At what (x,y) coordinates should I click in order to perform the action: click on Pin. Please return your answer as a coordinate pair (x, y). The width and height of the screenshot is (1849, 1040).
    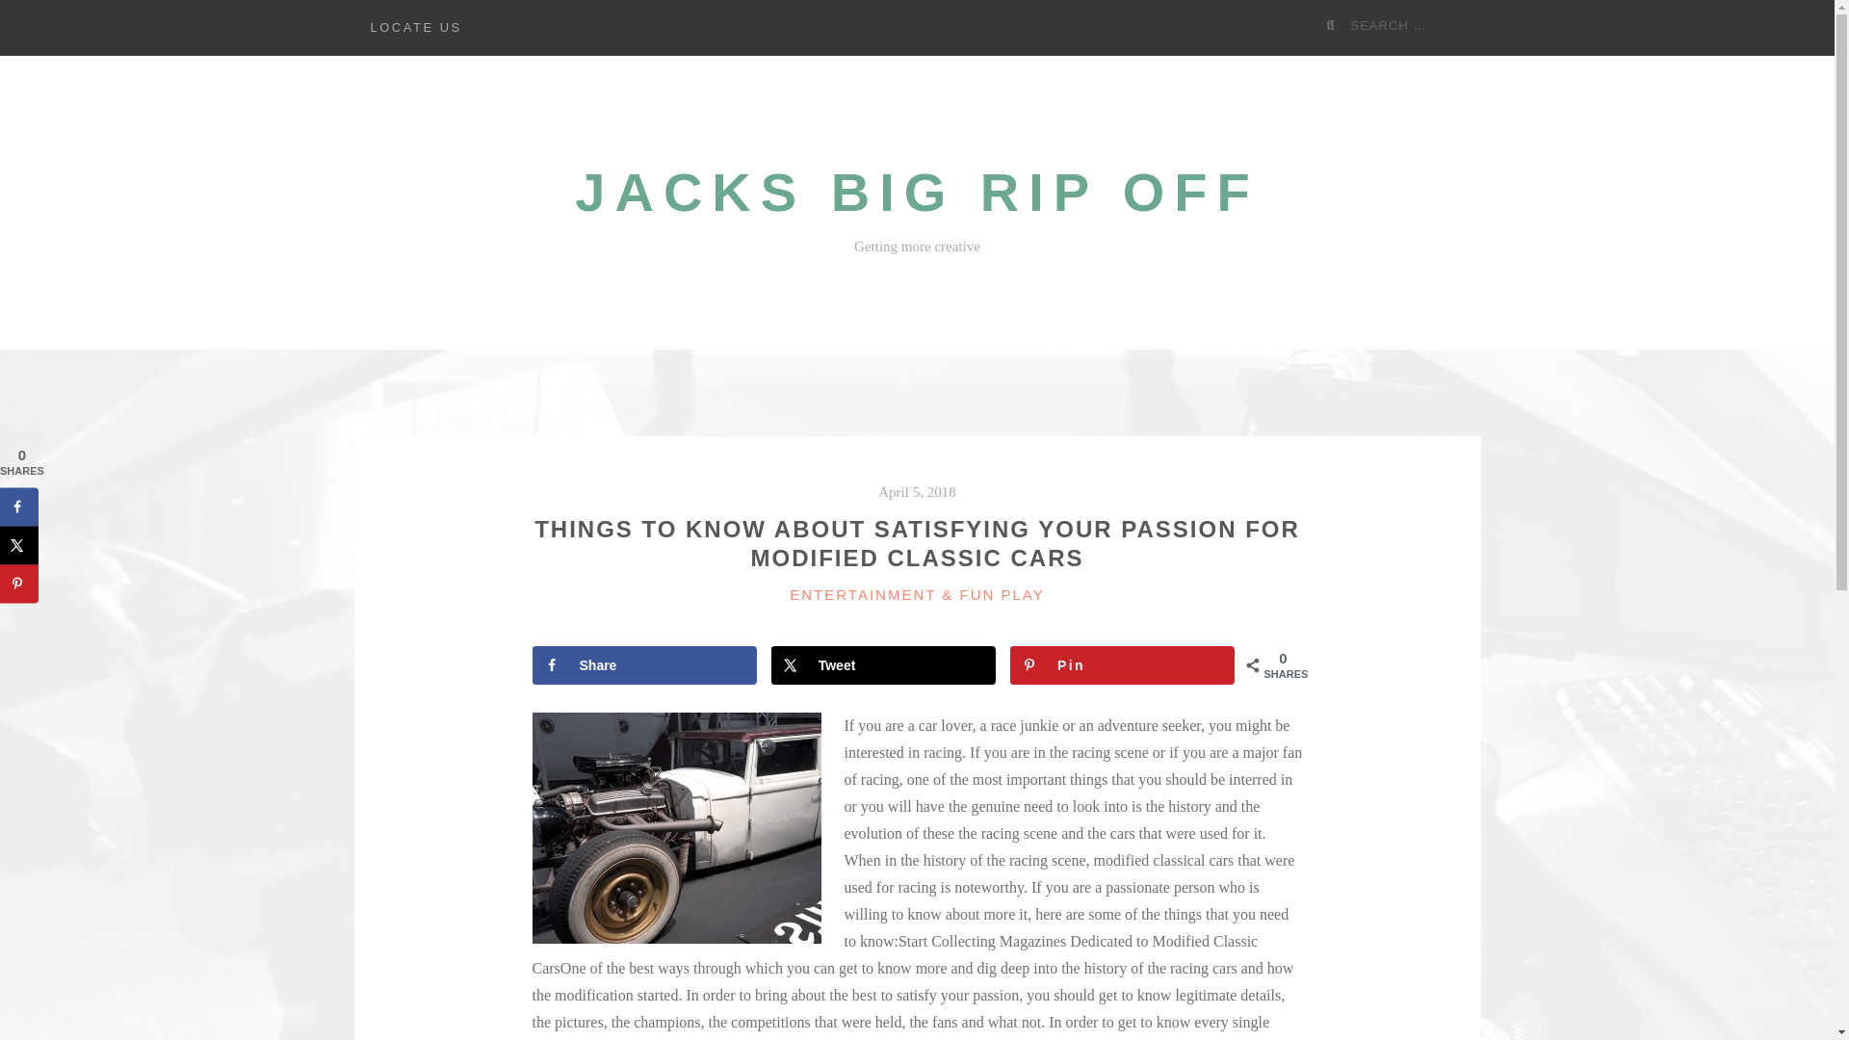
    Looking at the image, I should click on (1122, 664).